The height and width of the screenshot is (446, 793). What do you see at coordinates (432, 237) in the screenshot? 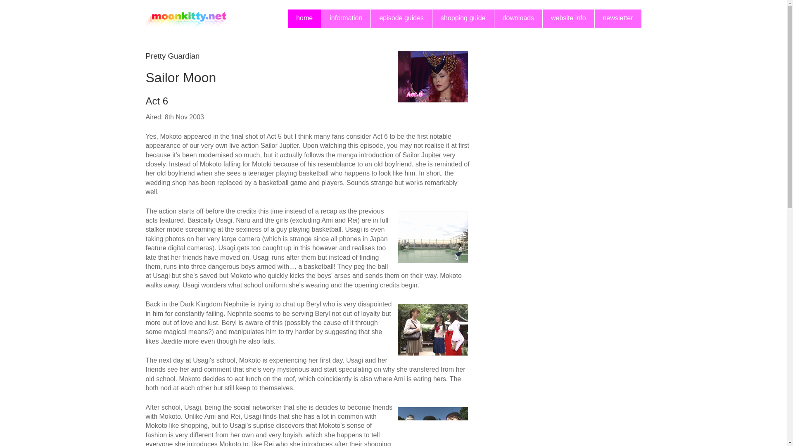
I see `Pretty Guardian Sailor Moon: ` at bounding box center [432, 237].